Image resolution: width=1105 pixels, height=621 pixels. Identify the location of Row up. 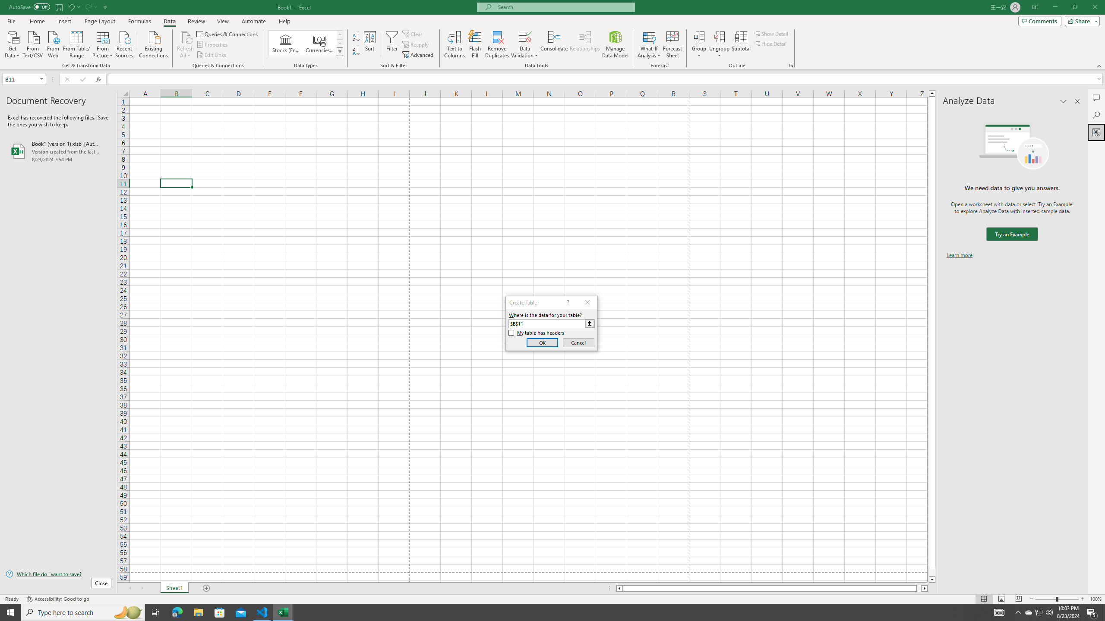
(340, 34).